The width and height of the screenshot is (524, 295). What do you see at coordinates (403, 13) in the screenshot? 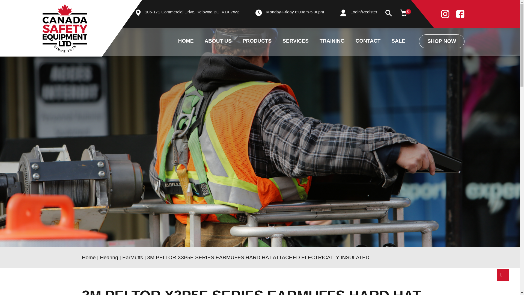
I see `0` at bounding box center [403, 13].